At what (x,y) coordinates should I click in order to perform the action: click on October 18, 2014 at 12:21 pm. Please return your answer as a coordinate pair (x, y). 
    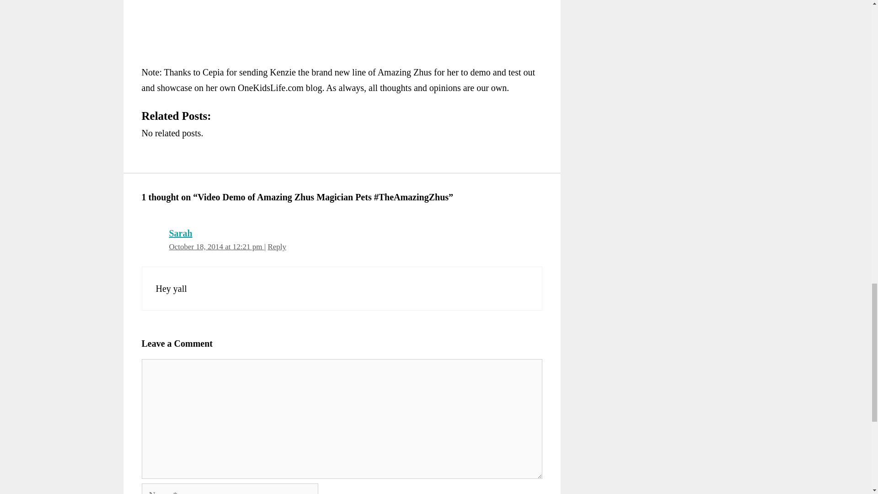
    Looking at the image, I should click on (217, 247).